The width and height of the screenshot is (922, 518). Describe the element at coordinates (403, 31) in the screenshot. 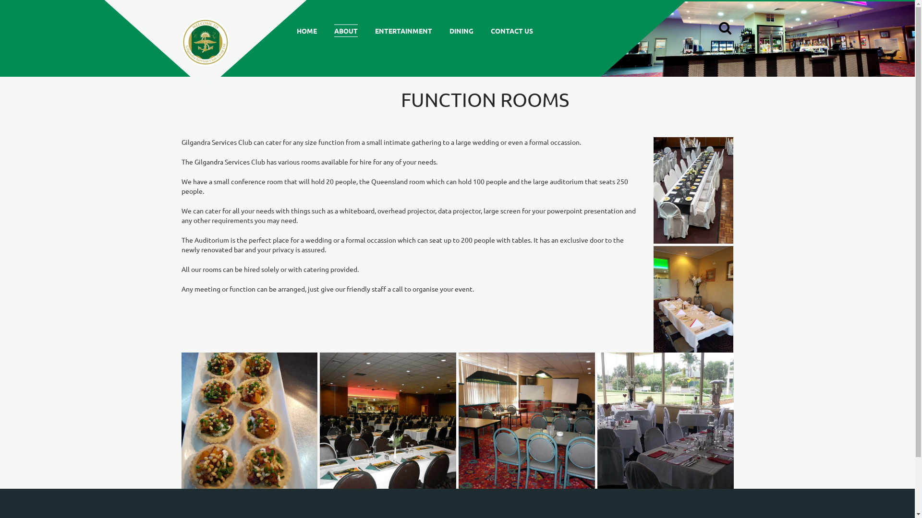

I see `ENTERTAINMENT` at that location.